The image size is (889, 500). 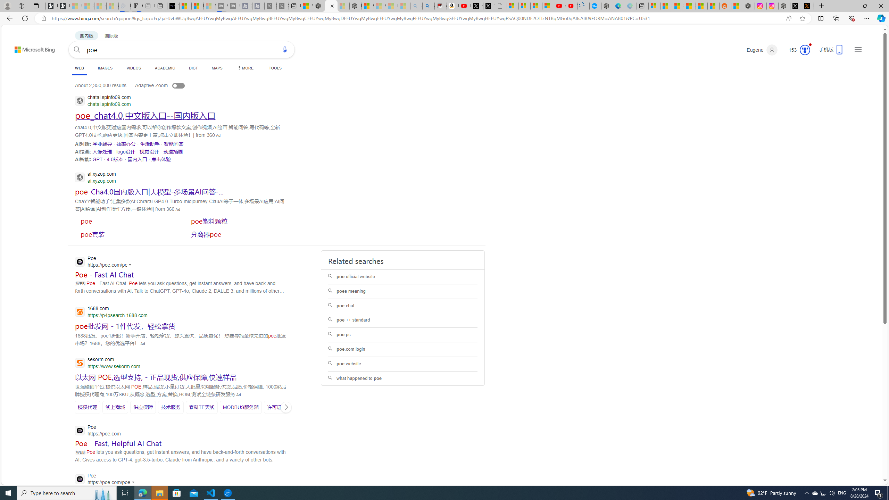 What do you see at coordinates (331, 6) in the screenshot?
I see `poe - Search` at bounding box center [331, 6].